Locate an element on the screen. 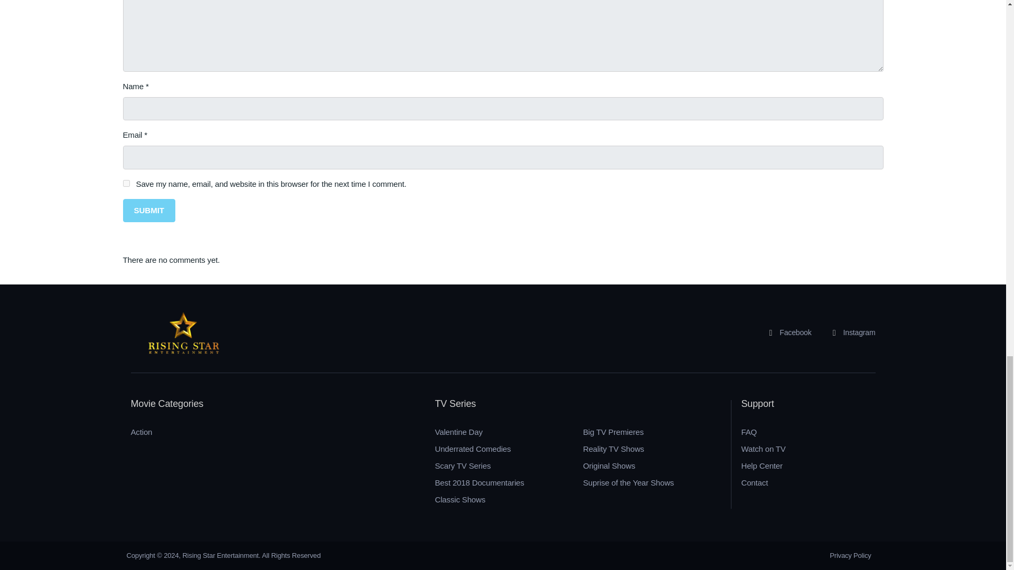  Submit is located at coordinates (149, 211).